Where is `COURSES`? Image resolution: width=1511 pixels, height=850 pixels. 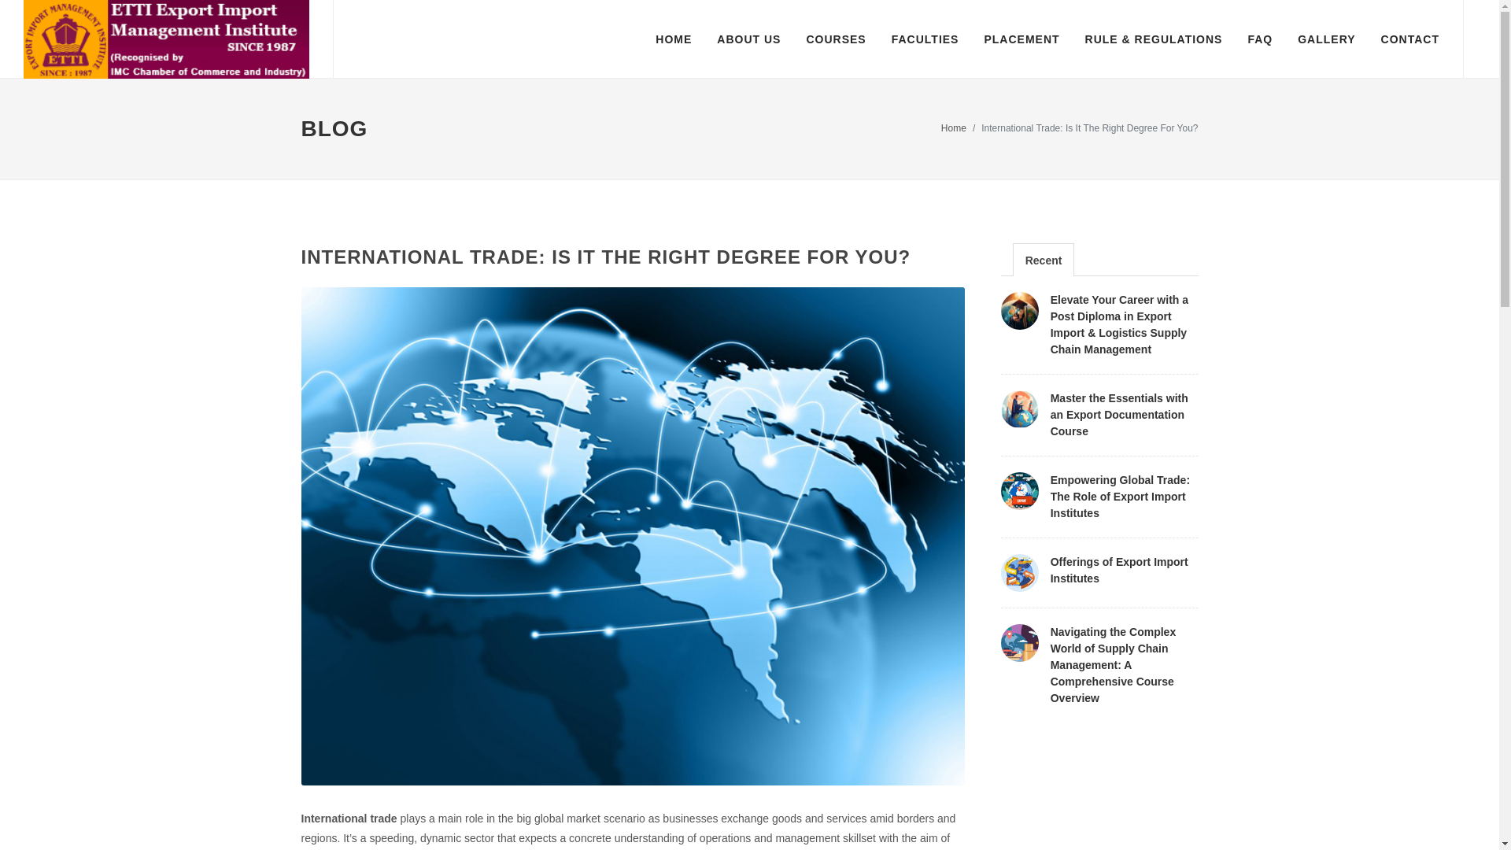 COURSES is located at coordinates (836, 39).